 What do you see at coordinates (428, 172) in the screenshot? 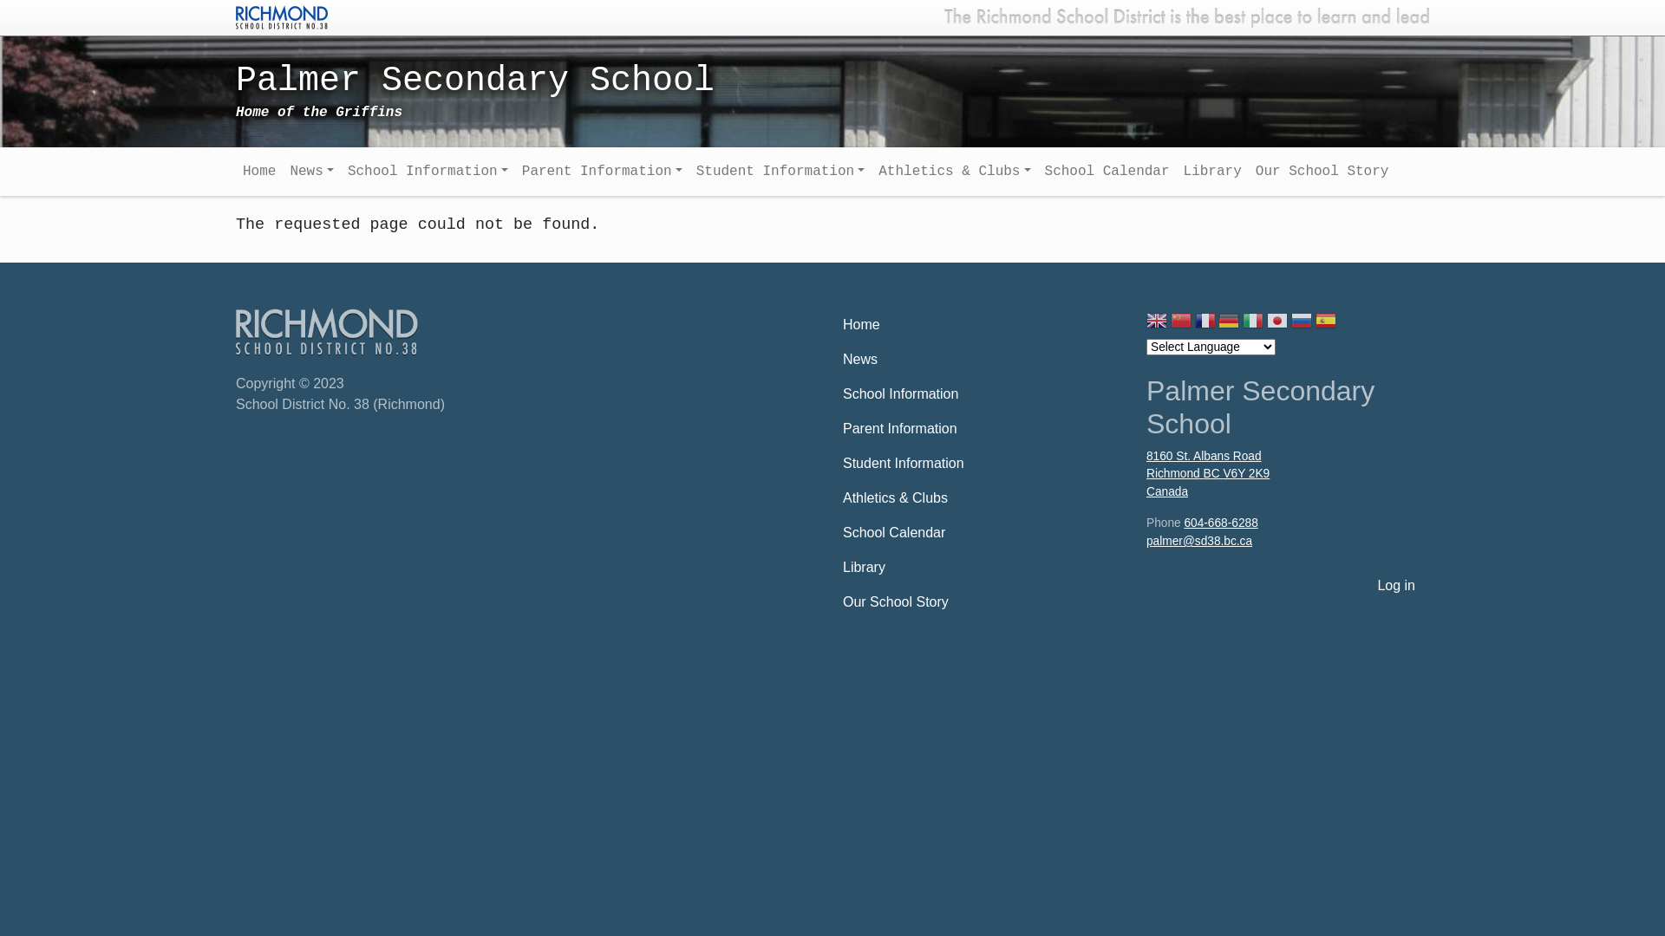
I see `School Information` at bounding box center [428, 172].